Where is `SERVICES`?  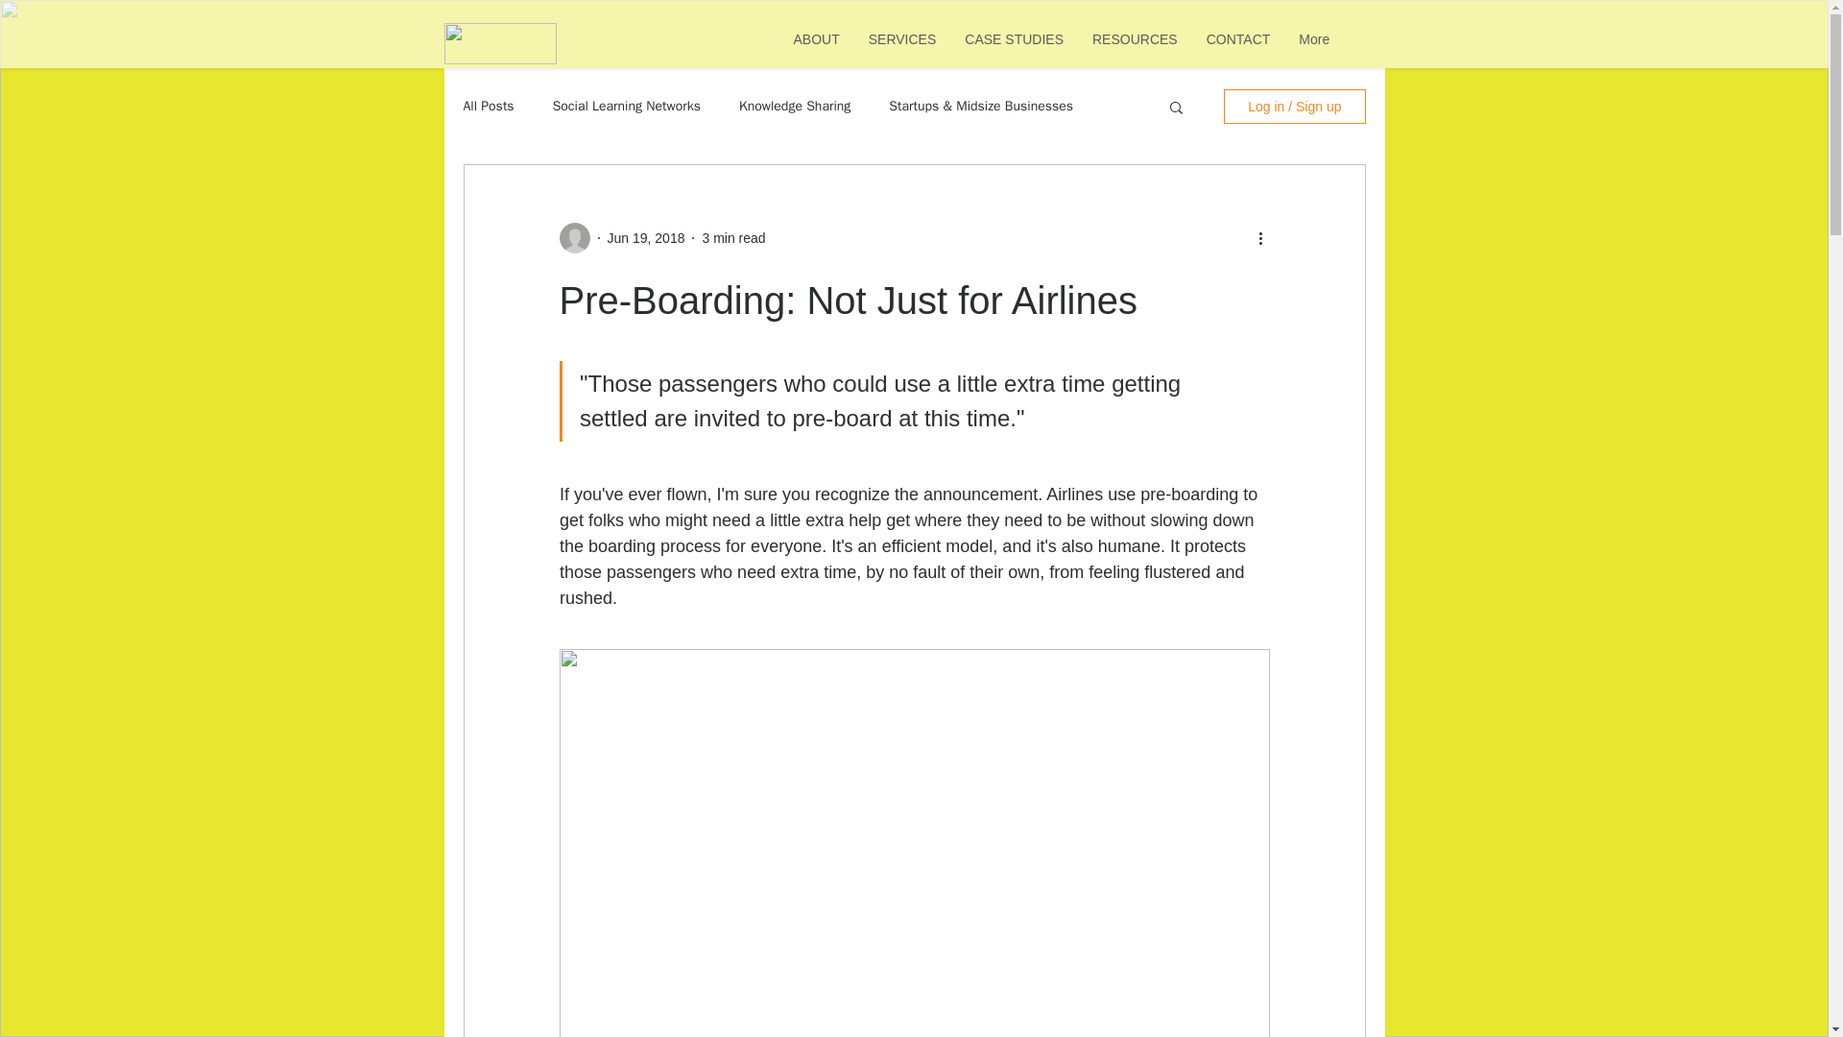
SERVICES is located at coordinates (902, 47).